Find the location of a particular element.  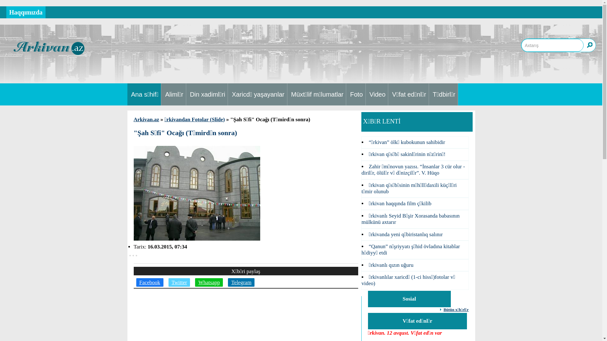

Telegram is located at coordinates (241, 282).